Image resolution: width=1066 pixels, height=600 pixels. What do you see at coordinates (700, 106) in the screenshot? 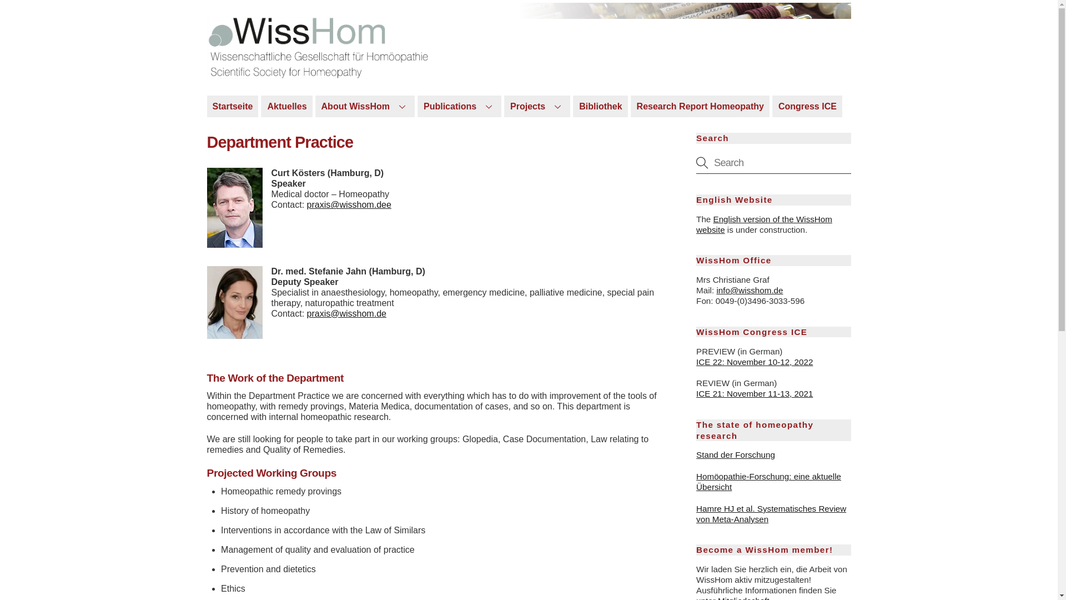
I see `Research Report Homeopathy` at bounding box center [700, 106].